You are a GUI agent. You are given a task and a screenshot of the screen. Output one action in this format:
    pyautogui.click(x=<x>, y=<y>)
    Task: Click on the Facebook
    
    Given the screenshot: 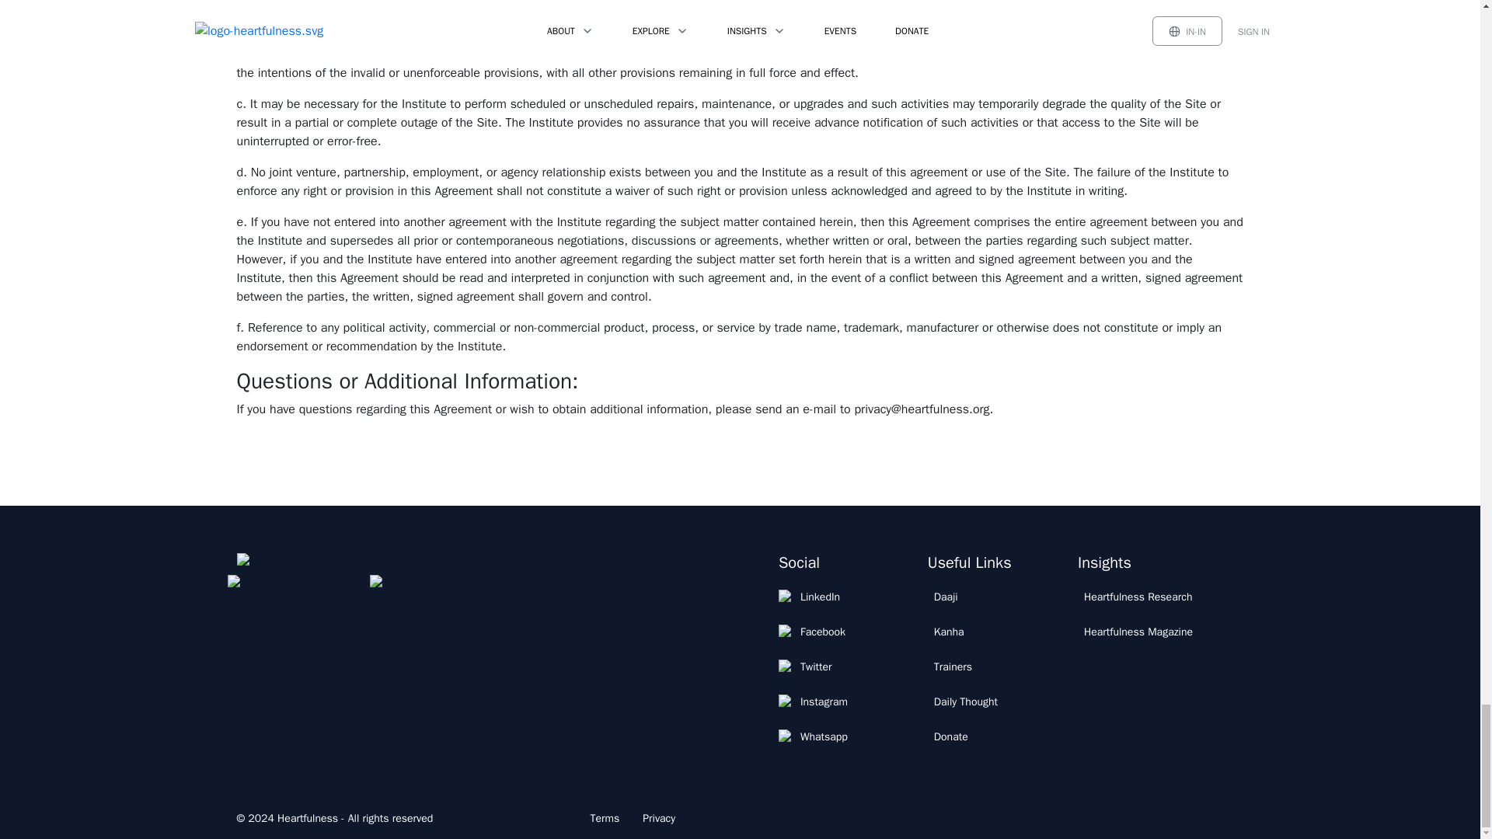 What is the action you would take?
    pyautogui.click(x=816, y=632)
    